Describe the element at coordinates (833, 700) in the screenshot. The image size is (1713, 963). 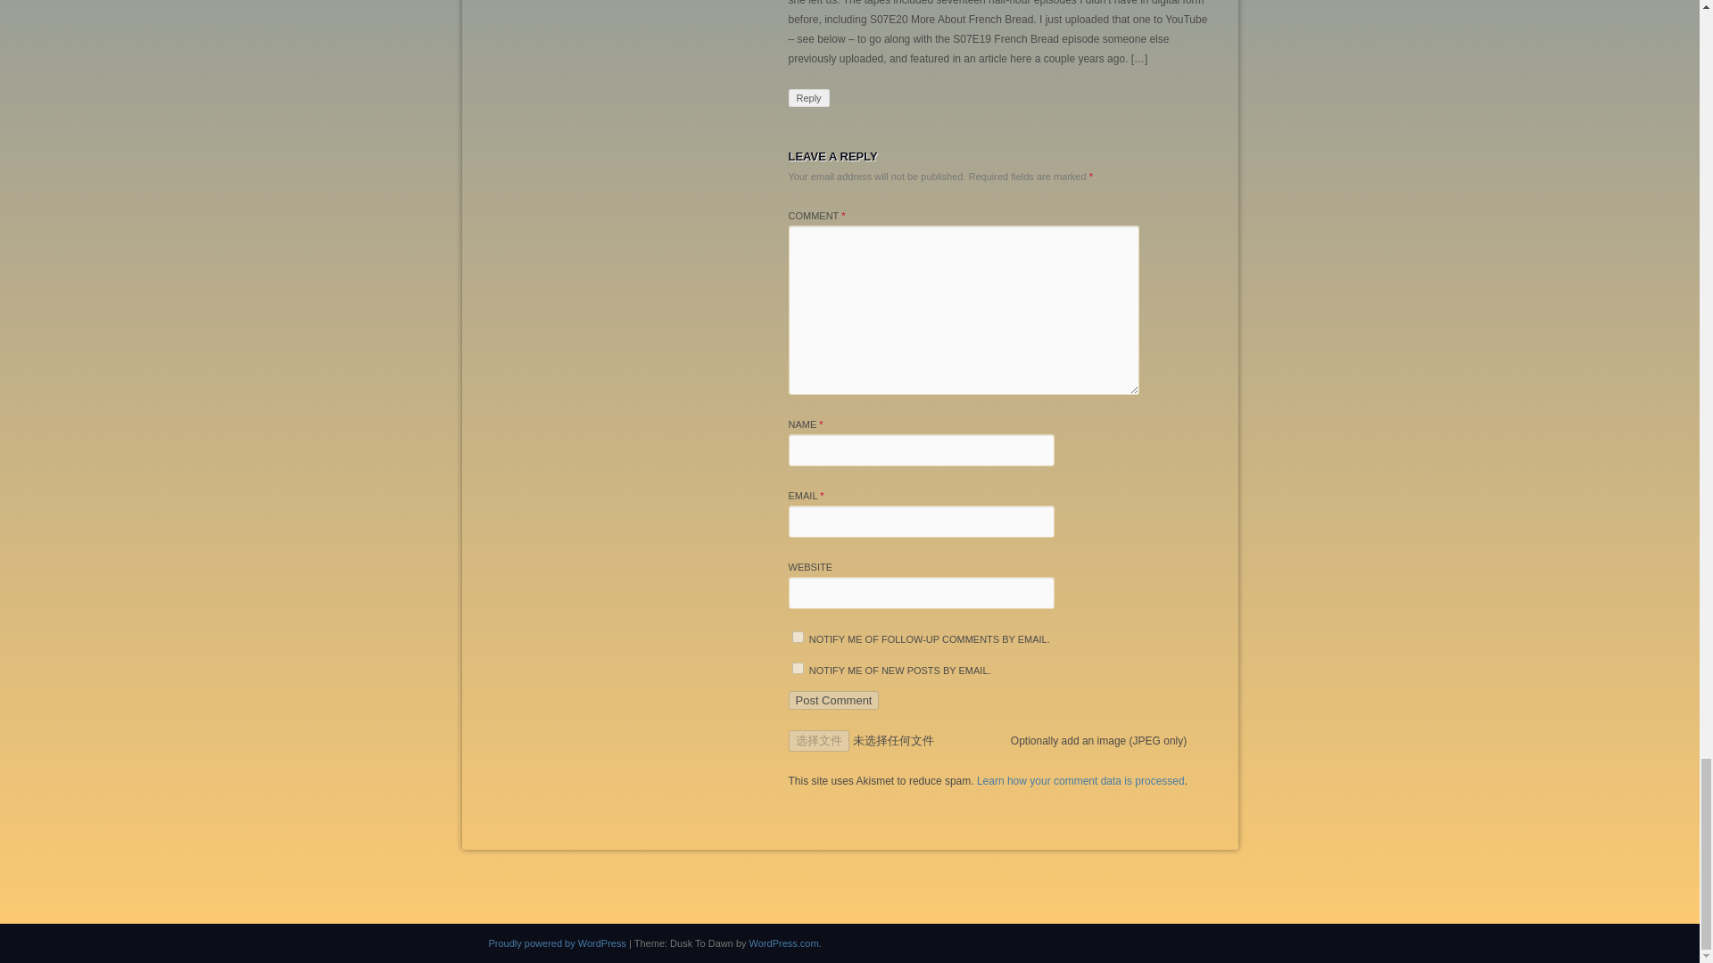
I see `Post Comment` at that location.